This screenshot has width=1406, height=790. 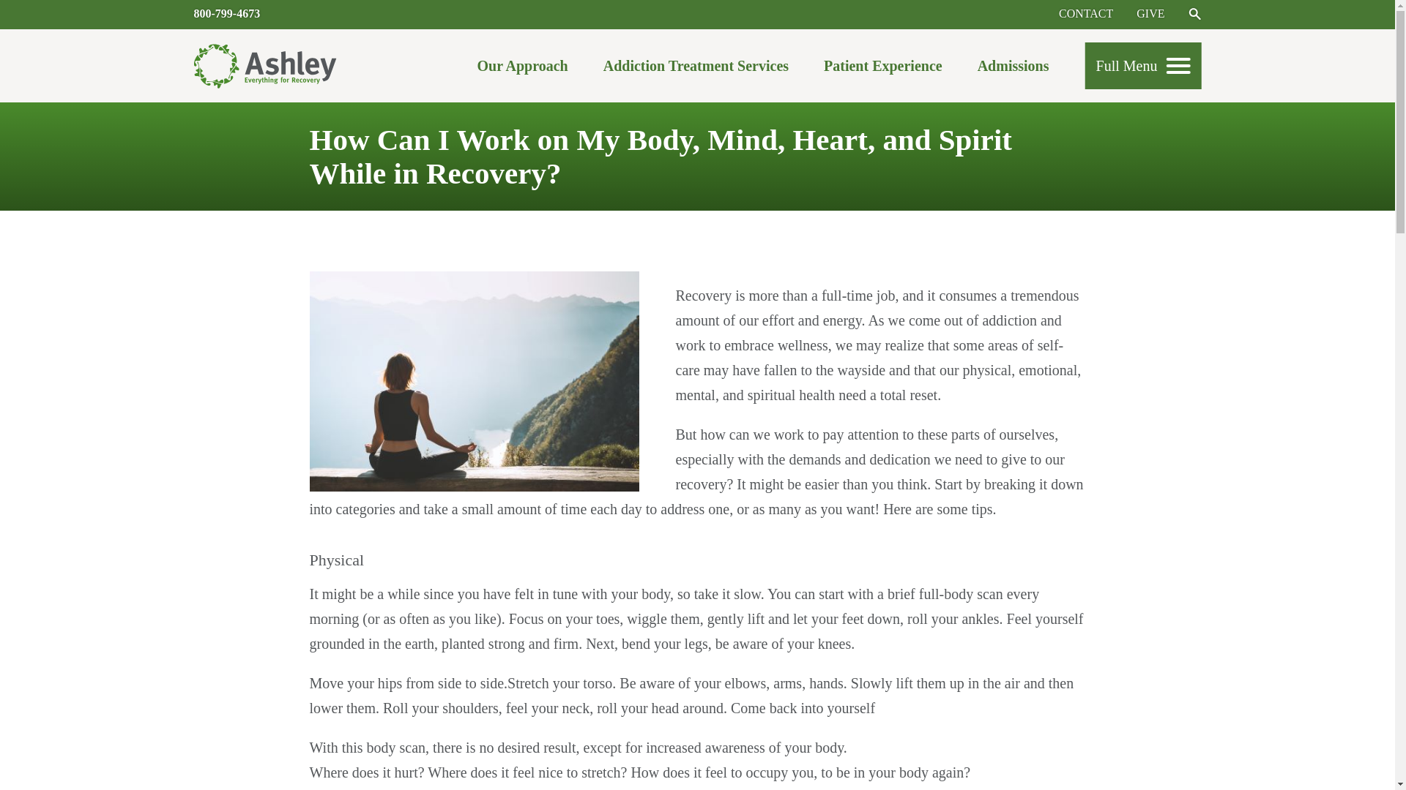 What do you see at coordinates (1150, 13) in the screenshot?
I see `GIVE` at bounding box center [1150, 13].